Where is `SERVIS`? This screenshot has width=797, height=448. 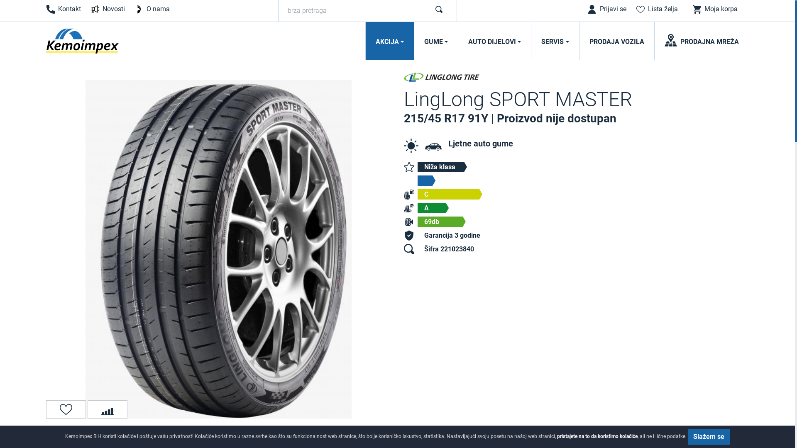 SERVIS is located at coordinates (555, 42).